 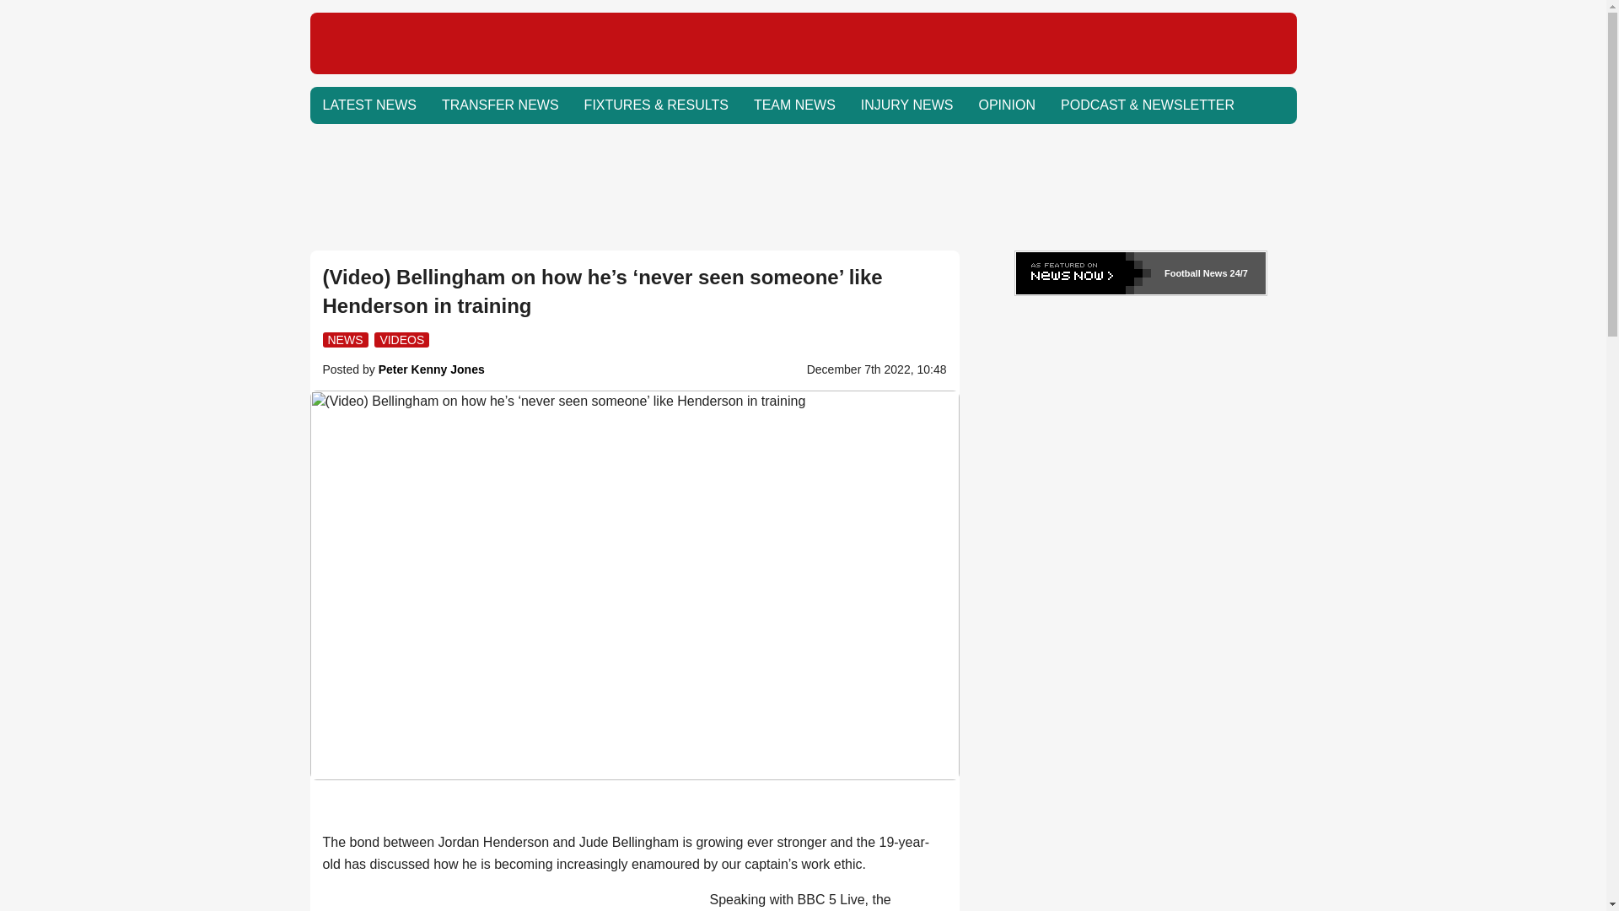 What do you see at coordinates (1147, 105) in the screenshot?
I see `Empire Of The Kop Podcast` at bounding box center [1147, 105].